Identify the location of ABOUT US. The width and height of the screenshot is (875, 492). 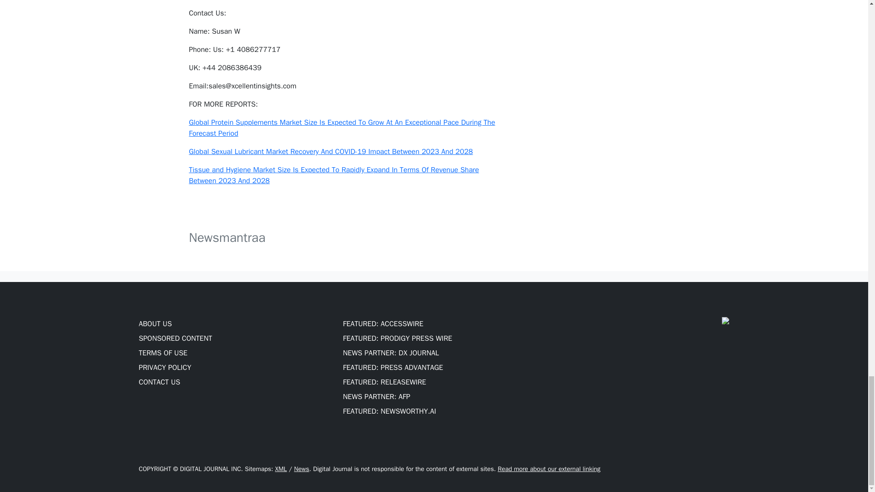
(155, 323).